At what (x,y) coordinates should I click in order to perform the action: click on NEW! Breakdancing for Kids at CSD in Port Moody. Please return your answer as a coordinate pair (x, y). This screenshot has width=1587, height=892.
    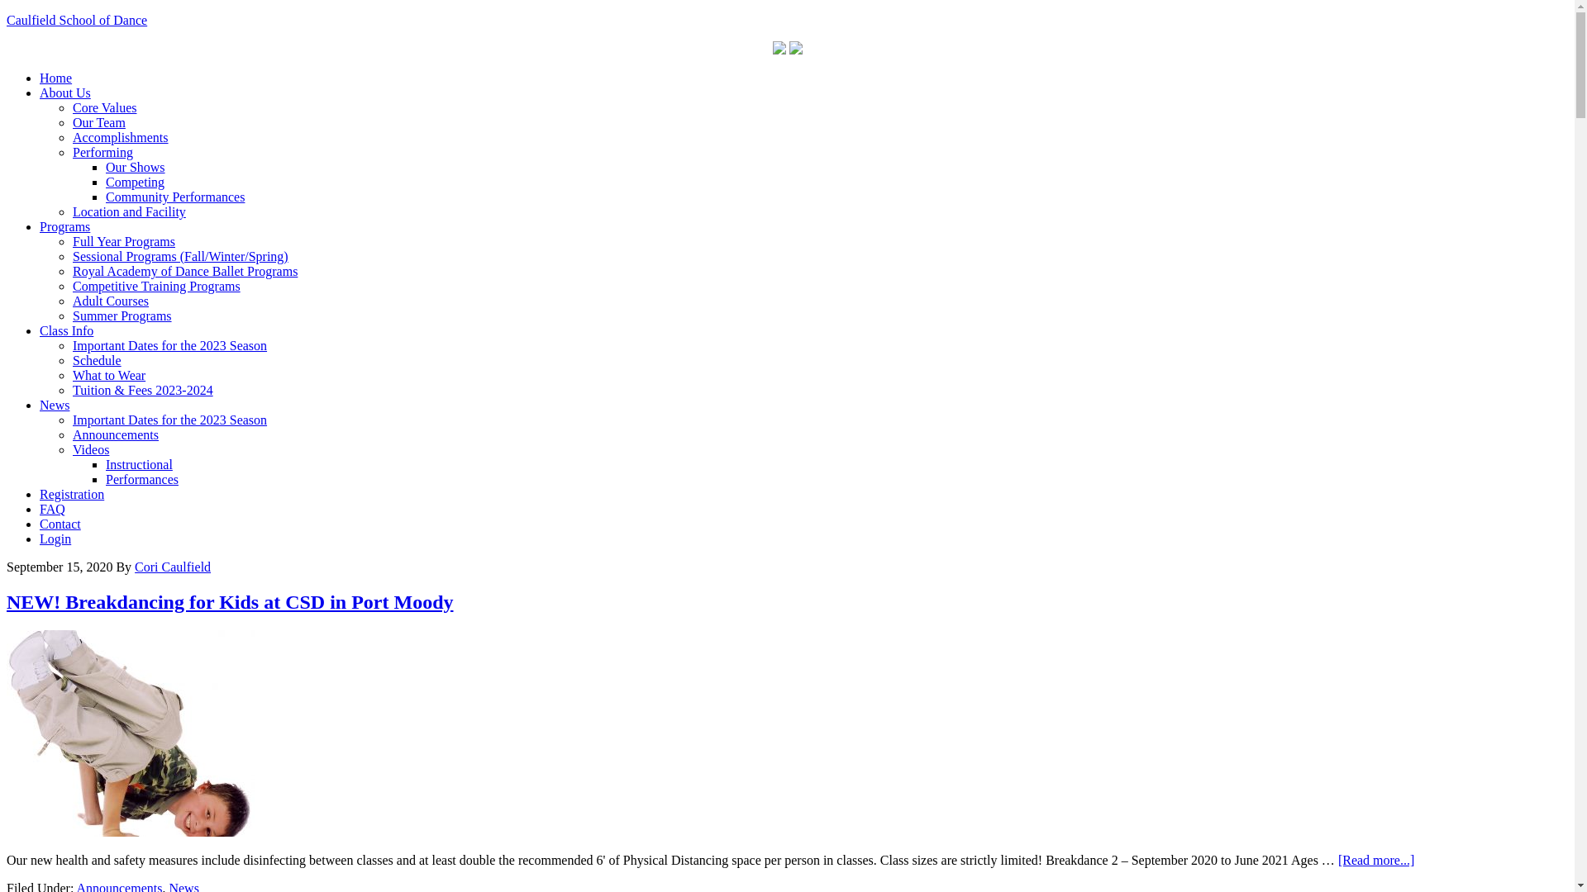
    Looking at the image, I should click on (230, 602).